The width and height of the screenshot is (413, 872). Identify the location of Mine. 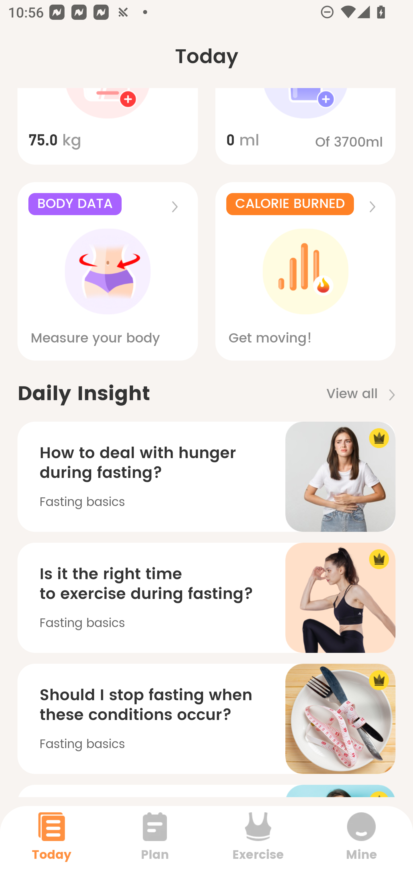
(361, 839).